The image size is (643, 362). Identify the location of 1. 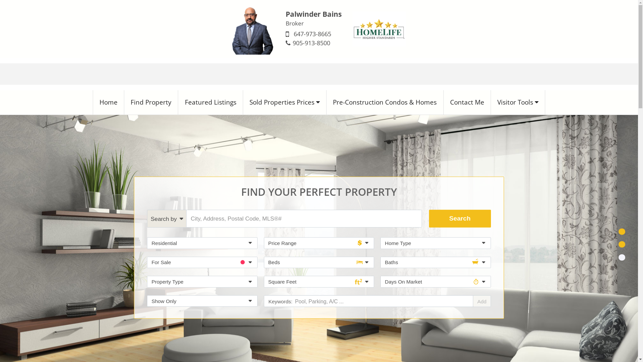
(622, 231).